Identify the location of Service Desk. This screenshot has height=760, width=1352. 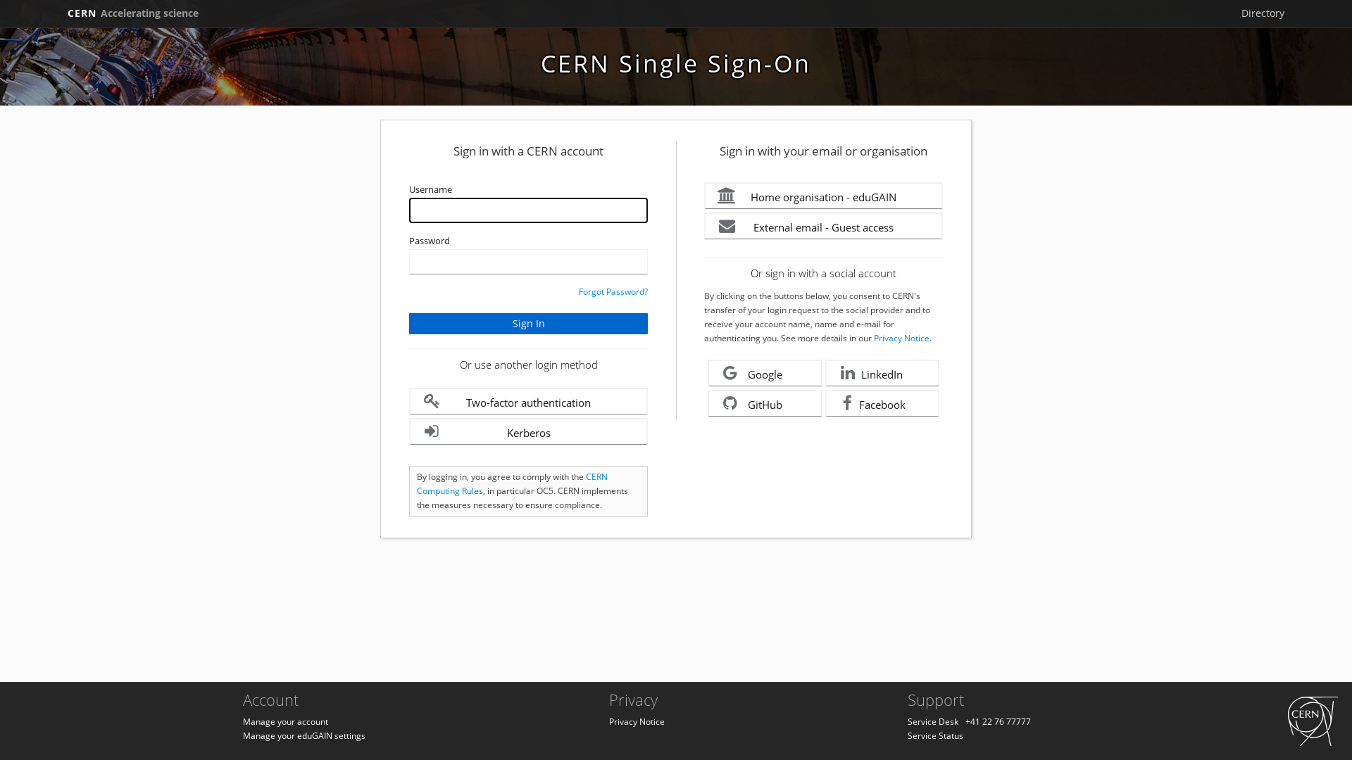
(933, 722).